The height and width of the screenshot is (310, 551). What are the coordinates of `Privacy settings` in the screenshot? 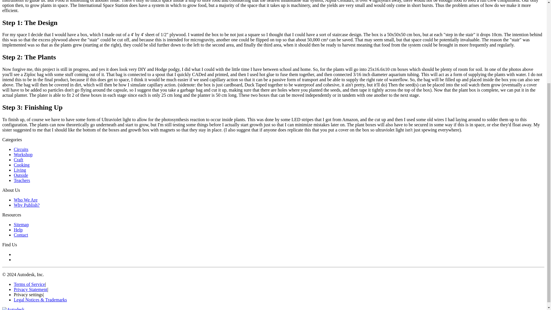 It's located at (28, 294).